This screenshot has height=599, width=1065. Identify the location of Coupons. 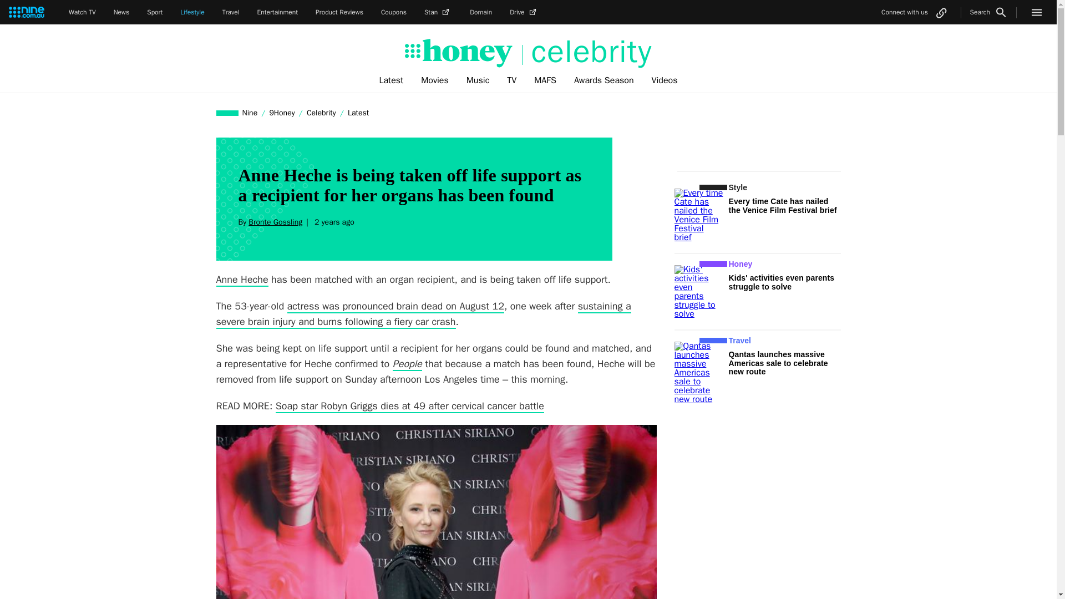
(394, 12).